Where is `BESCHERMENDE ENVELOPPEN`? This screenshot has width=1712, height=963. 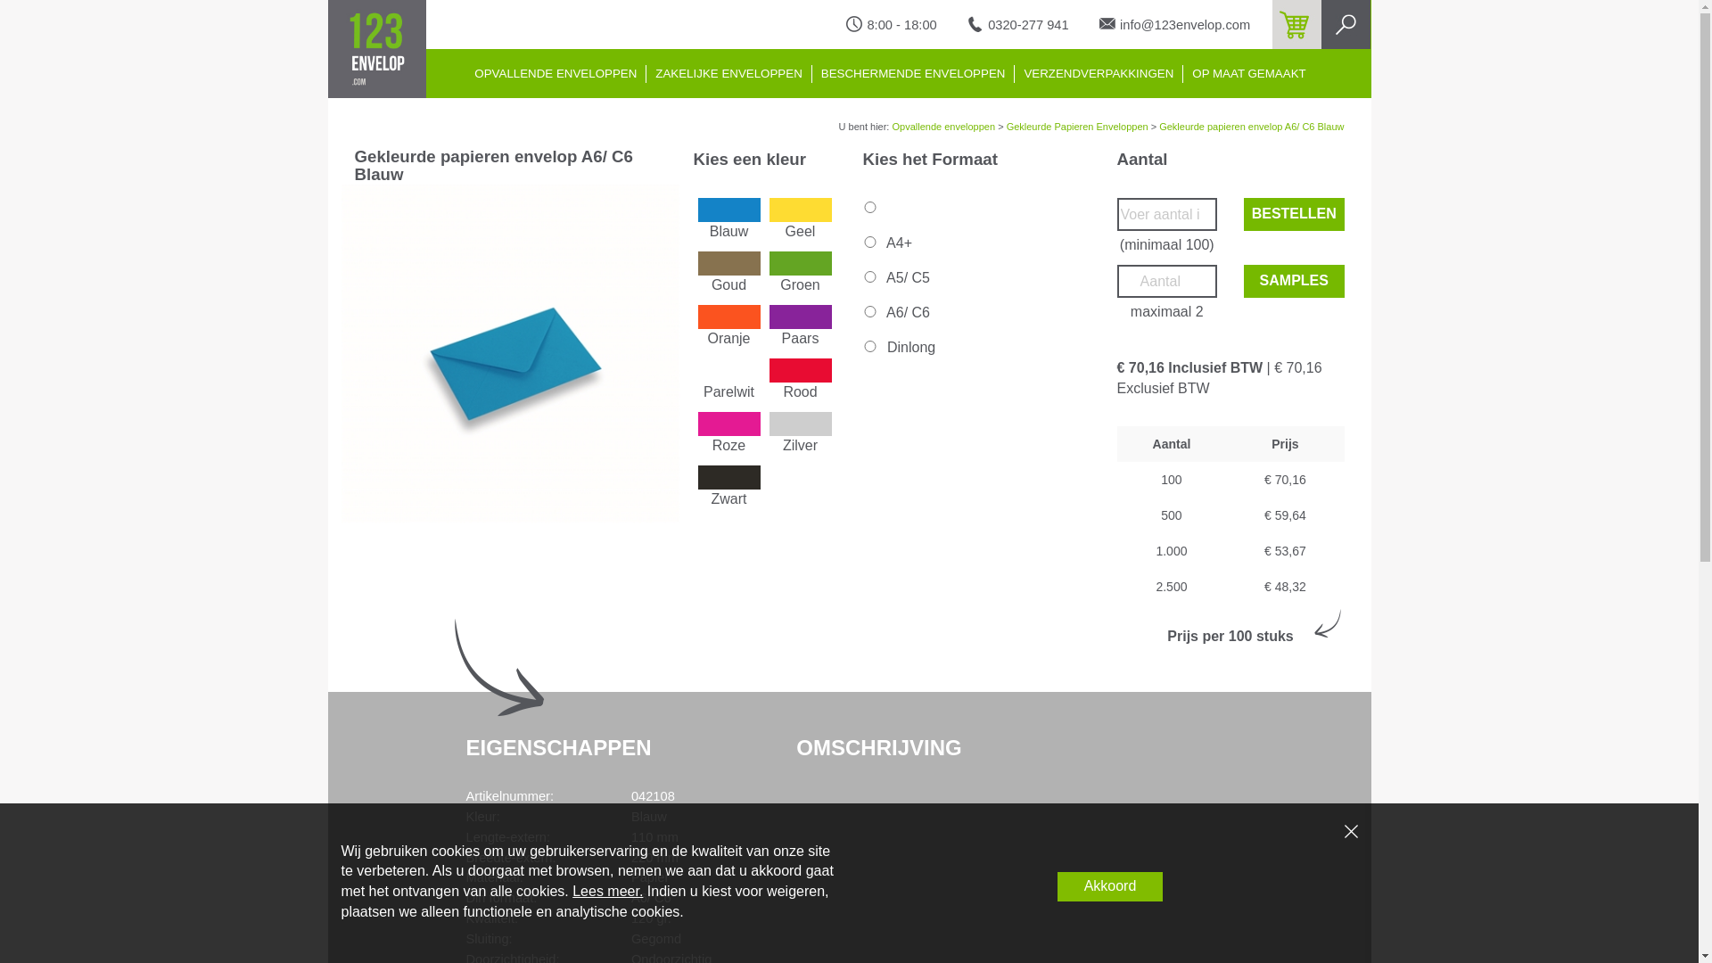
BESCHERMENDE ENVELOPPEN is located at coordinates (913, 74).